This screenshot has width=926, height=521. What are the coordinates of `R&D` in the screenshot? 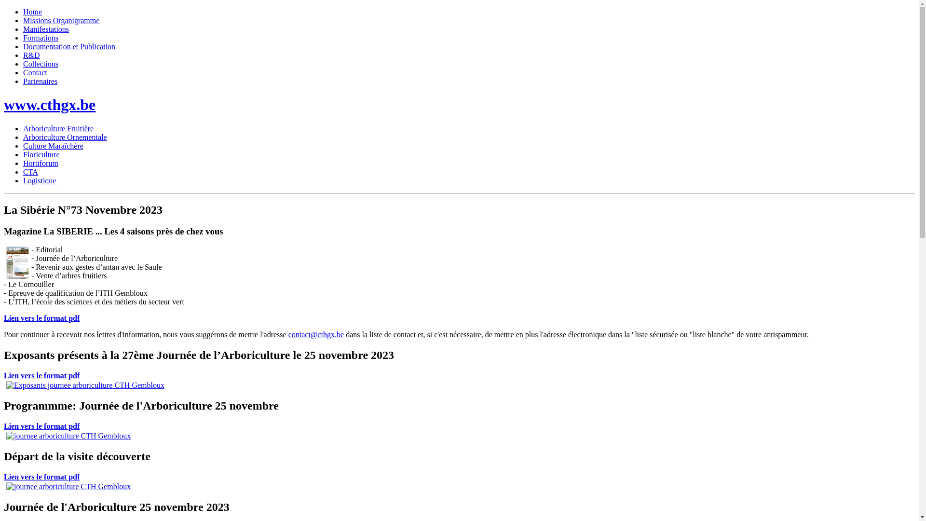 It's located at (32, 55).